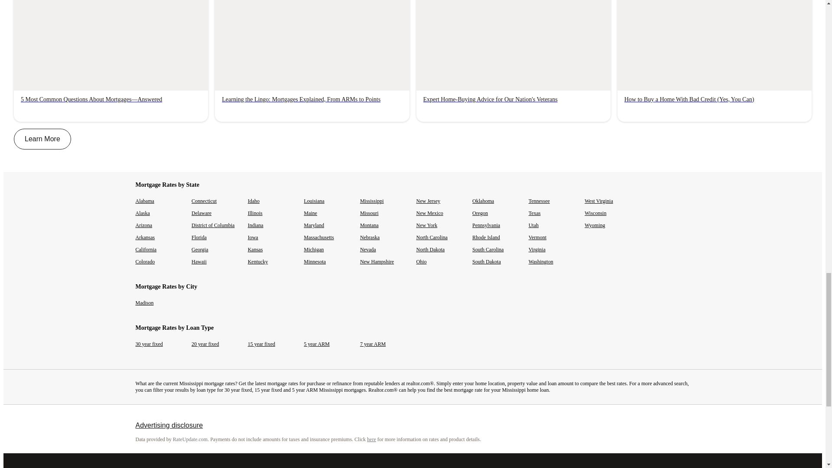 The image size is (832, 468). Describe the element at coordinates (146, 250) in the screenshot. I see `California` at that location.